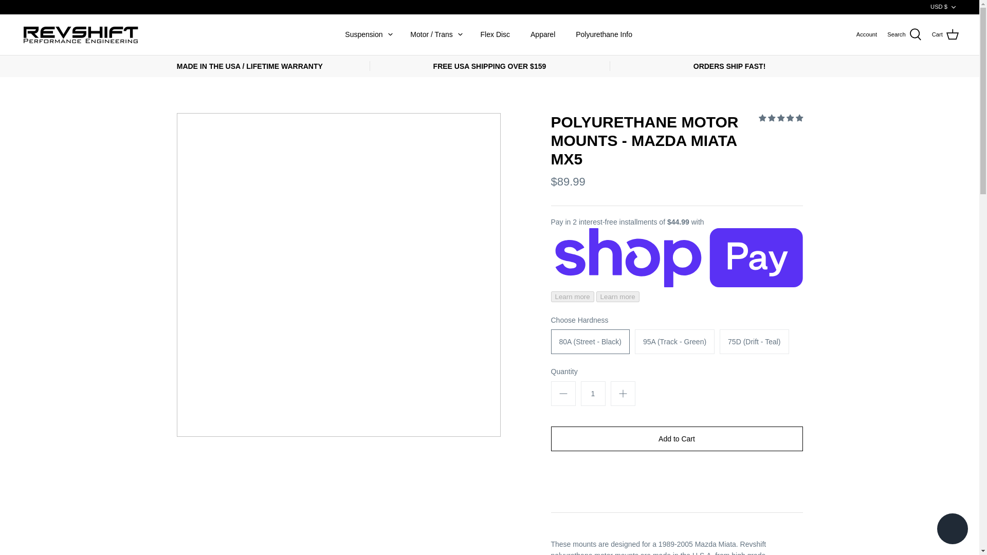 The width and height of the screenshot is (987, 555). I want to click on Apparel, so click(543, 34).